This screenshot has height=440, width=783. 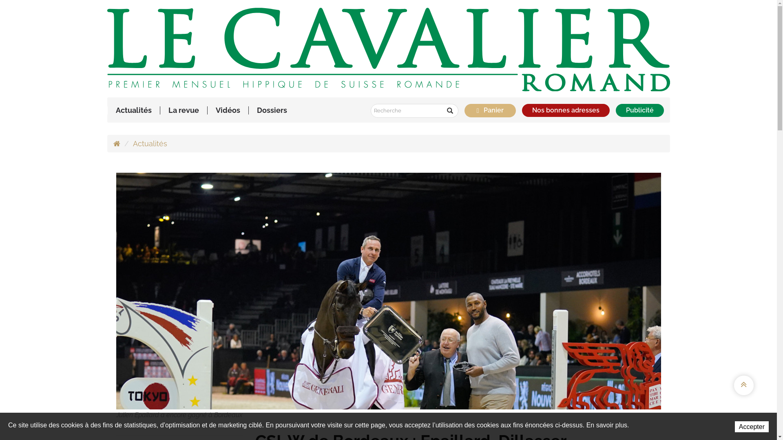 What do you see at coordinates (272, 110) in the screenshot?
I see `Dossiers` at bounding box center [272, 110].